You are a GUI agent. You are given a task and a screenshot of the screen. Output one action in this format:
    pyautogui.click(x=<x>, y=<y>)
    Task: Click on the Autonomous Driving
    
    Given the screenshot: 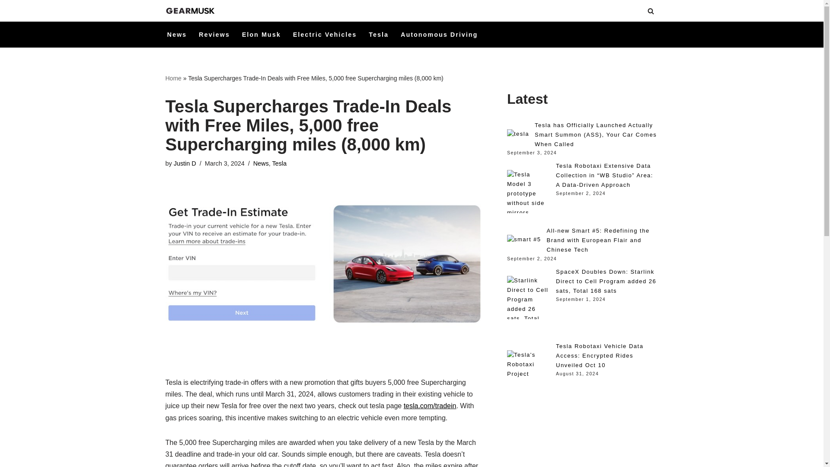 What is the action you would take?
    pyautogui.click(x=439, y=35)
    